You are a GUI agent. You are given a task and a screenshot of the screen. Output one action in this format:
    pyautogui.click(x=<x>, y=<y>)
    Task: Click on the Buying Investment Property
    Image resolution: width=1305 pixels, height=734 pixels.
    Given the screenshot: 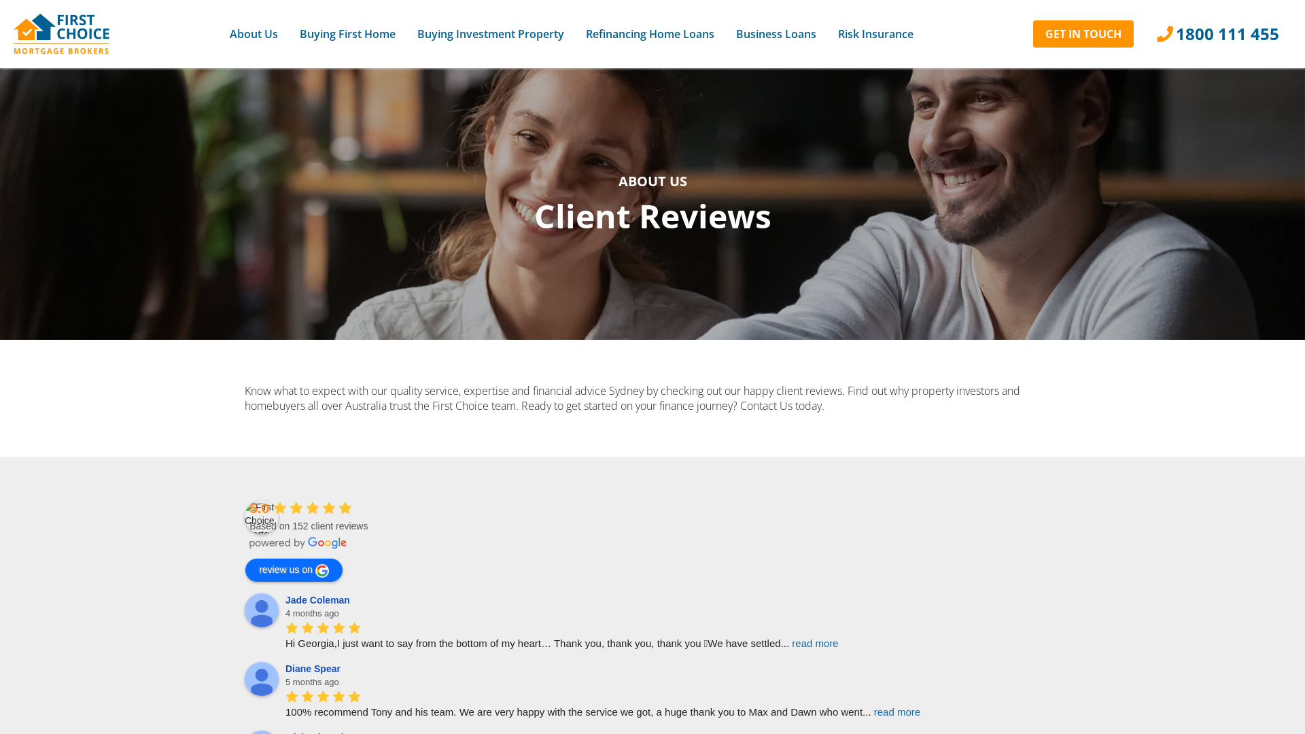 What is the action you would take?
    pyautogui.click(x=491, y=34)
    